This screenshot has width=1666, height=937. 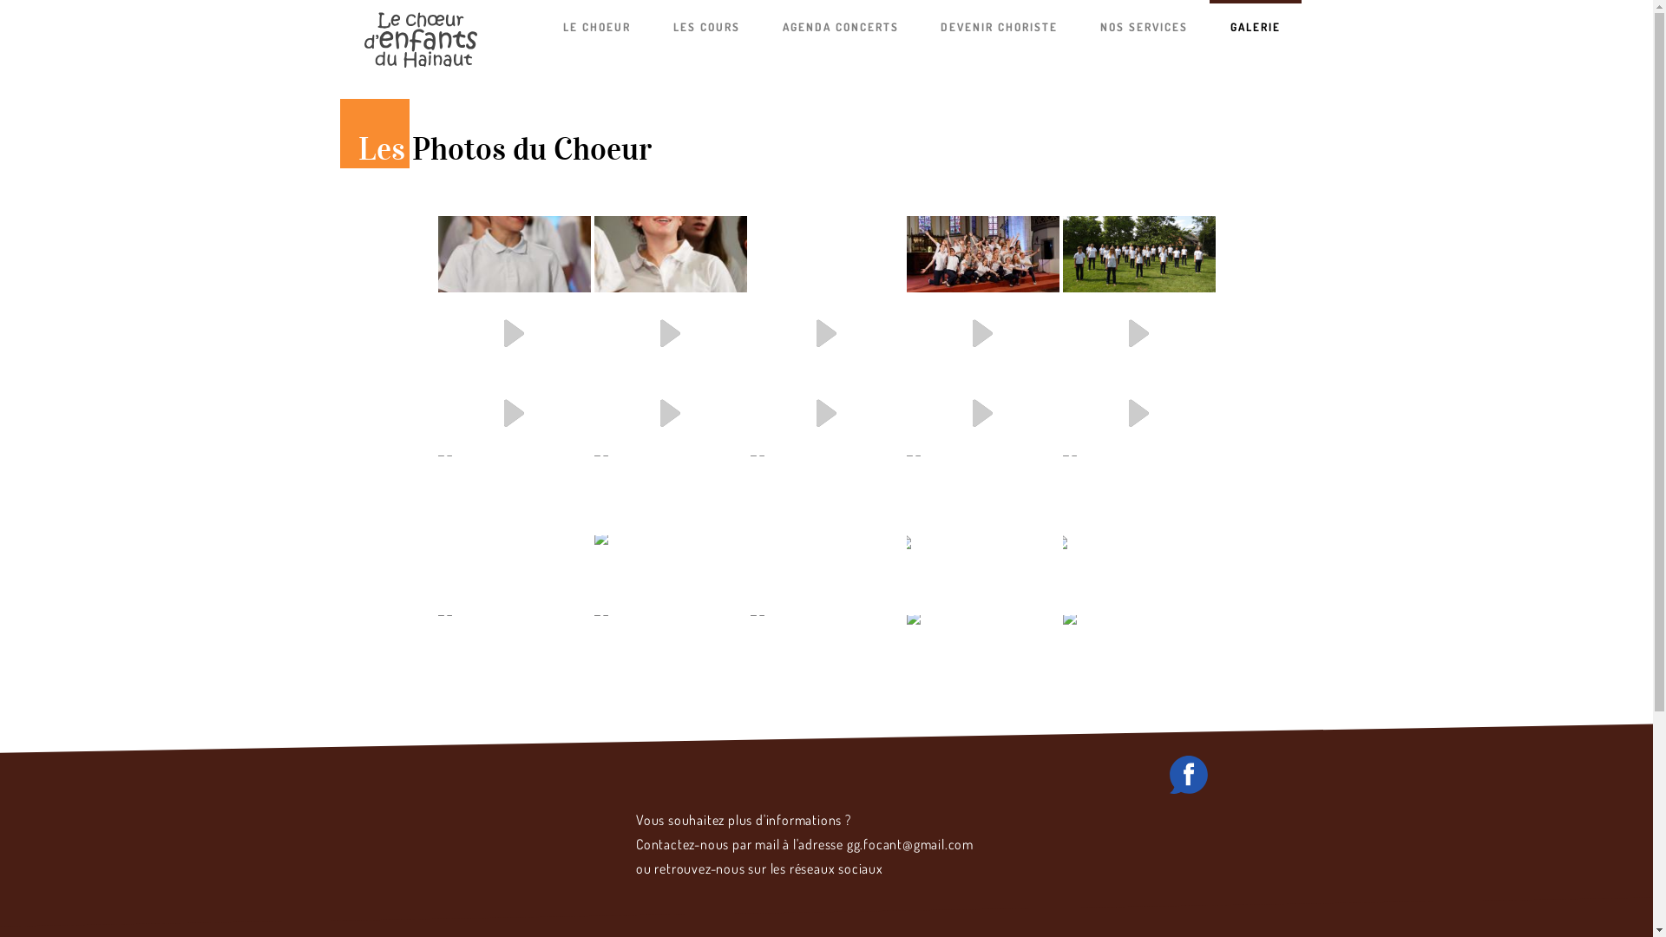 I want to click on AGENDA CONCERTS, so click(x=841, y=26).